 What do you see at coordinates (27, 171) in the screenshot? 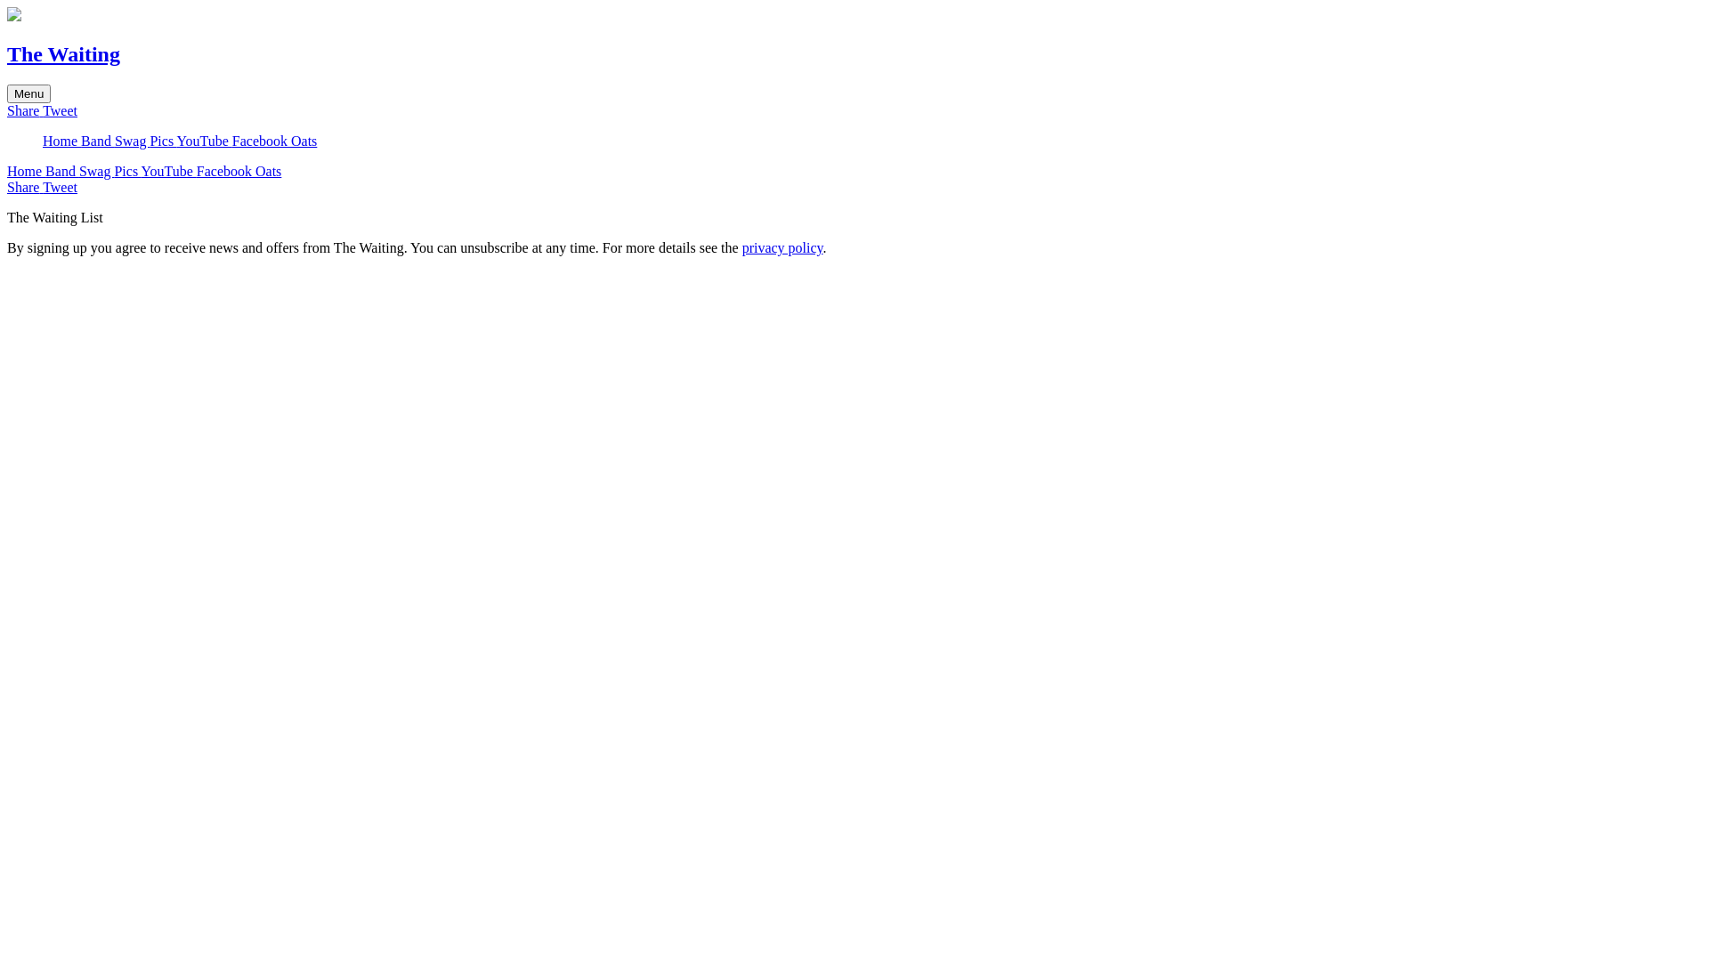
I see `Home` at bounding box center [27, 171].